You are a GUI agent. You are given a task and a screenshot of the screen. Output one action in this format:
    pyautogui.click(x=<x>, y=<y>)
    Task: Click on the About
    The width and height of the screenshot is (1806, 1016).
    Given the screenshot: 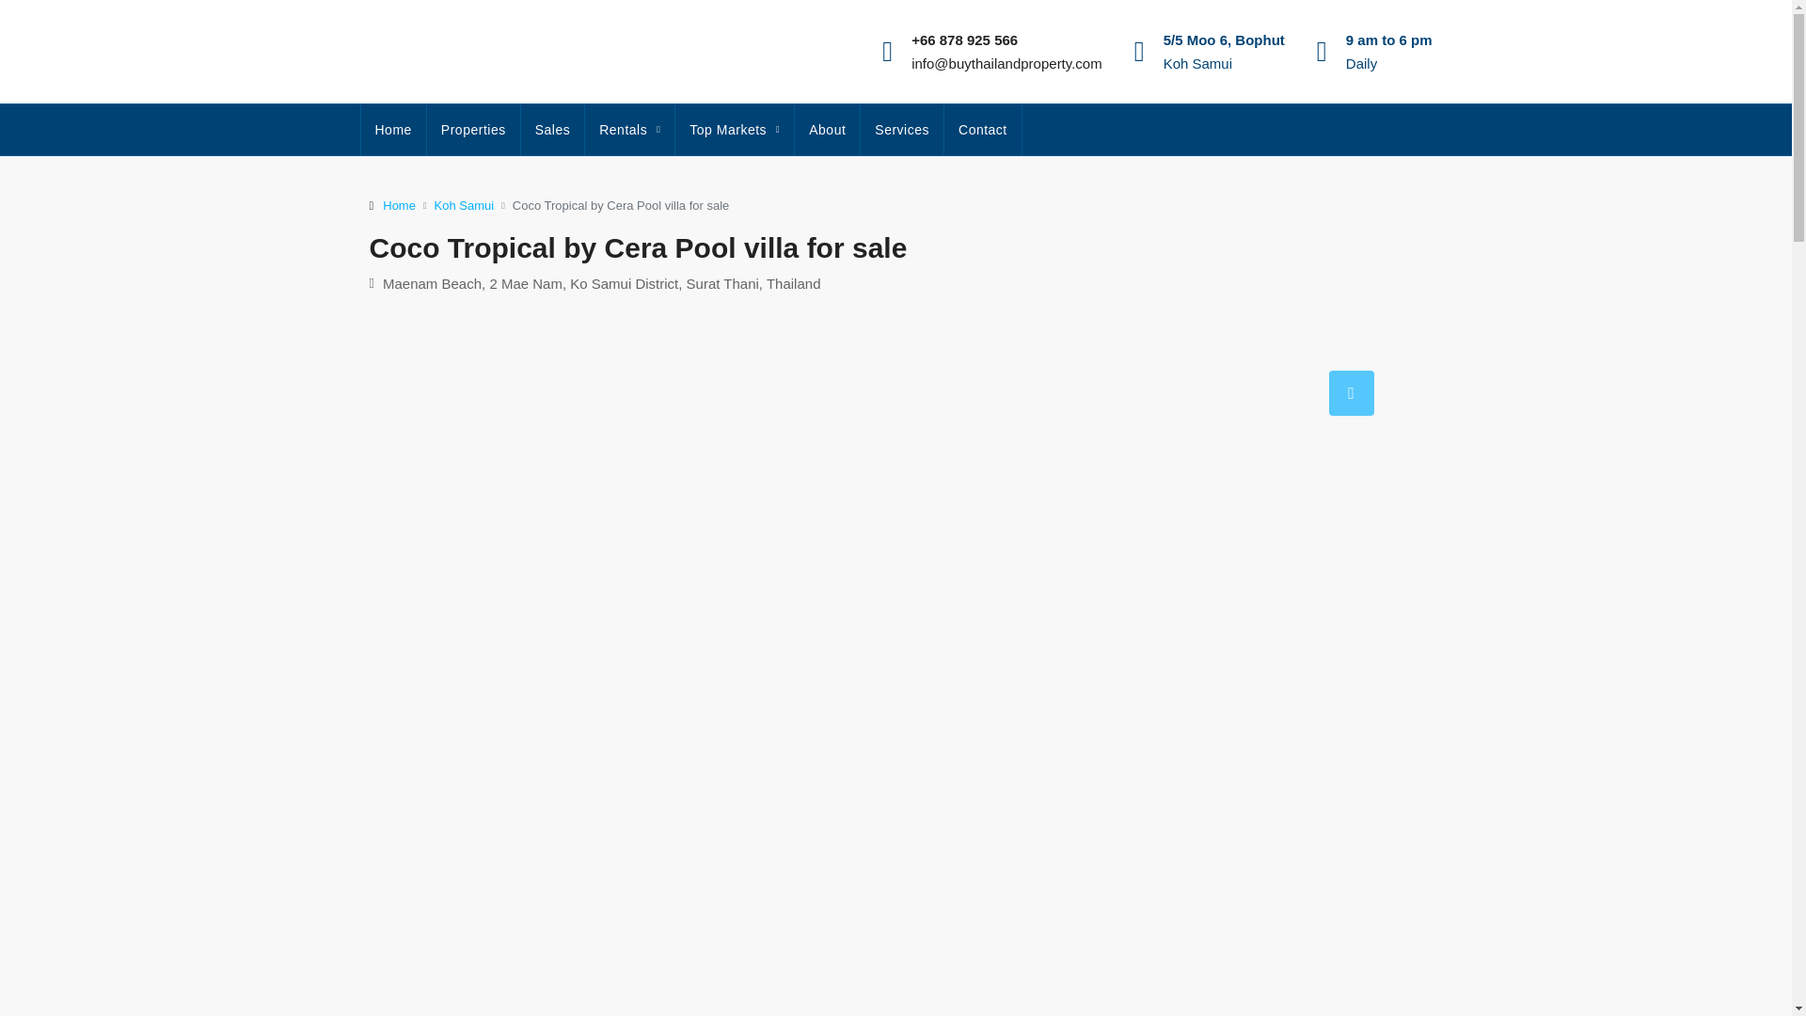 What is the action you would take?
    pyautogui.click(x=826, y=130)
    